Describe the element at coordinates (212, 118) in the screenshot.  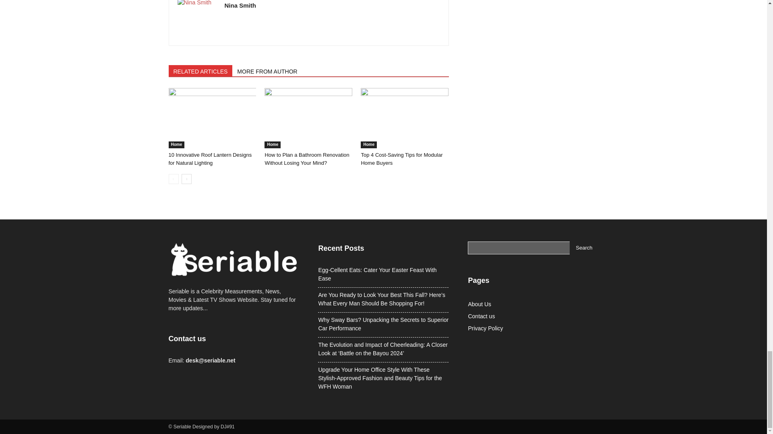
I see `10 Innovative Roof Lantern Designs for Natural Lighting` at that location.